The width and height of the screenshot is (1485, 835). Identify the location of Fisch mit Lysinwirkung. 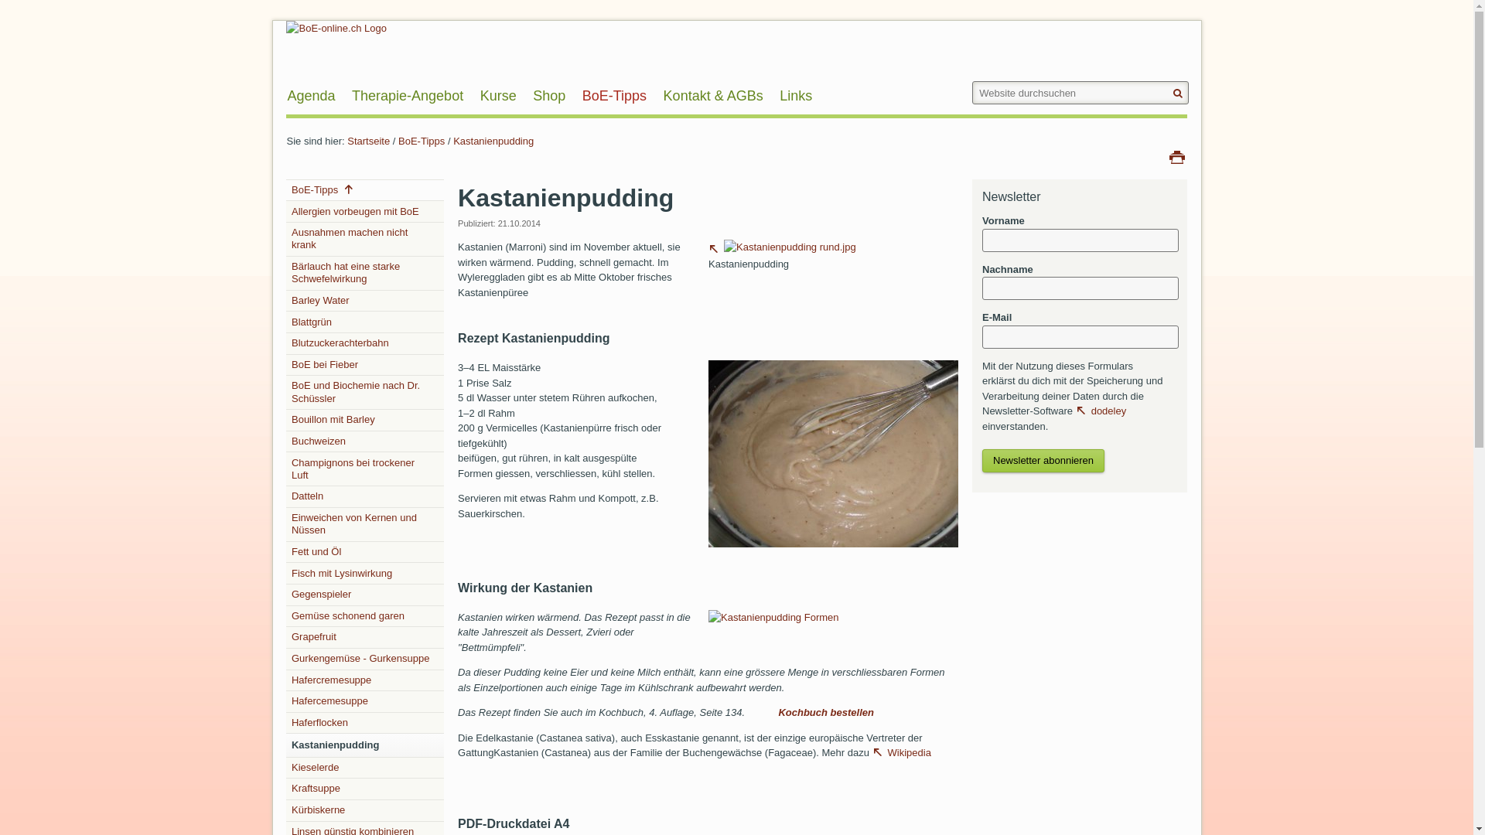
(365, 574).